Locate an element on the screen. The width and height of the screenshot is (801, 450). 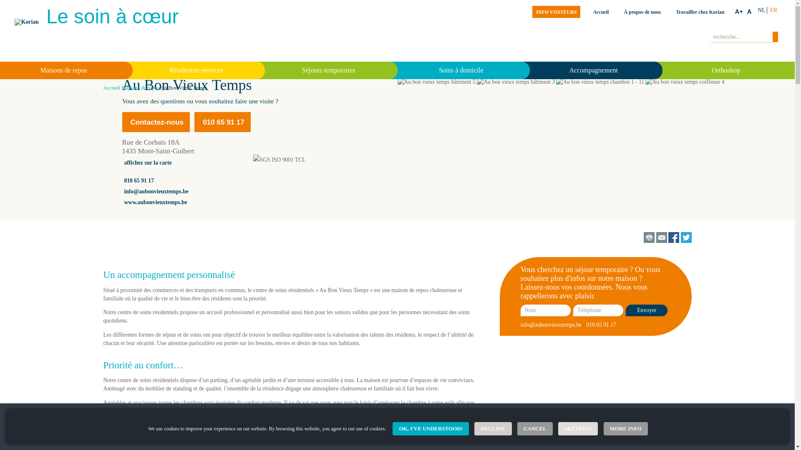
Maisons de repos is located at coordinates (140, 87).